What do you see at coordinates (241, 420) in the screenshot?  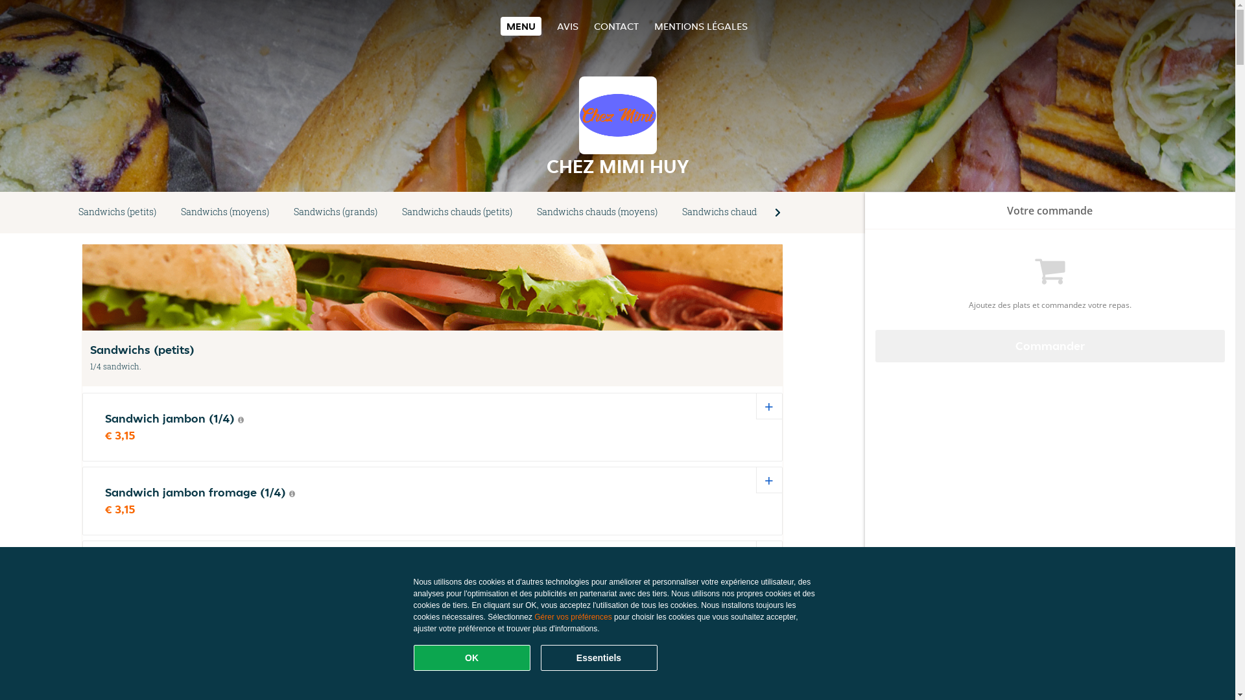 I see `Plus d'informations sur le produit` at bounding box center [241, 420].